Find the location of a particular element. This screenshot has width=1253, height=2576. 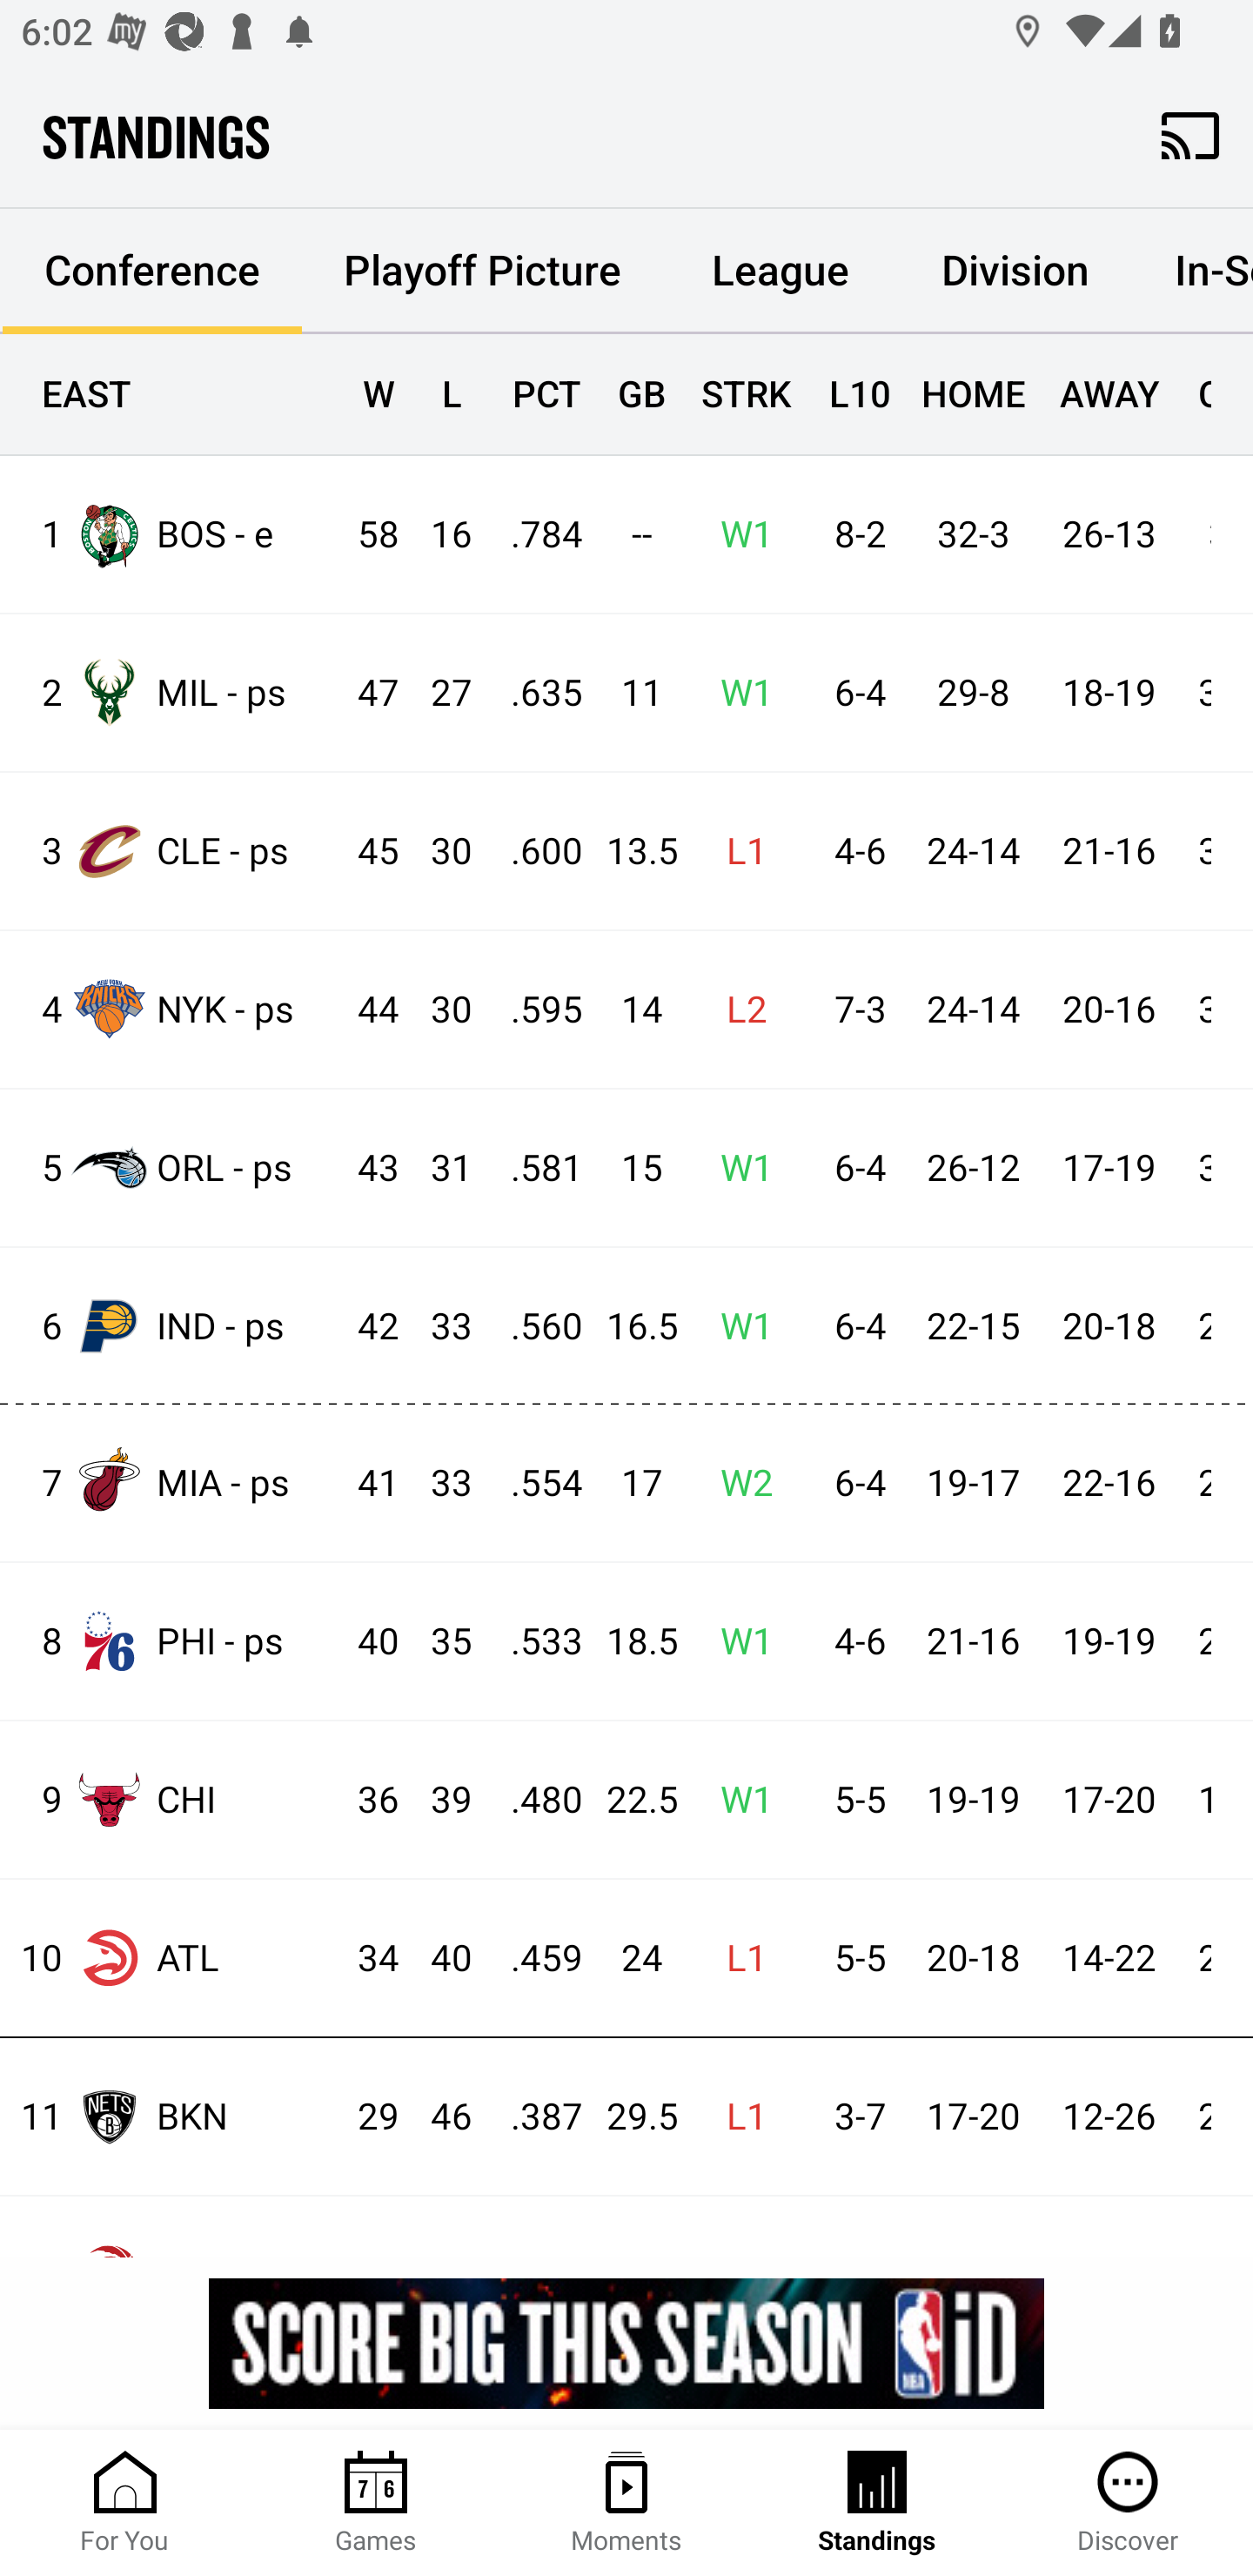

30 is located at coordinates (437, 851).